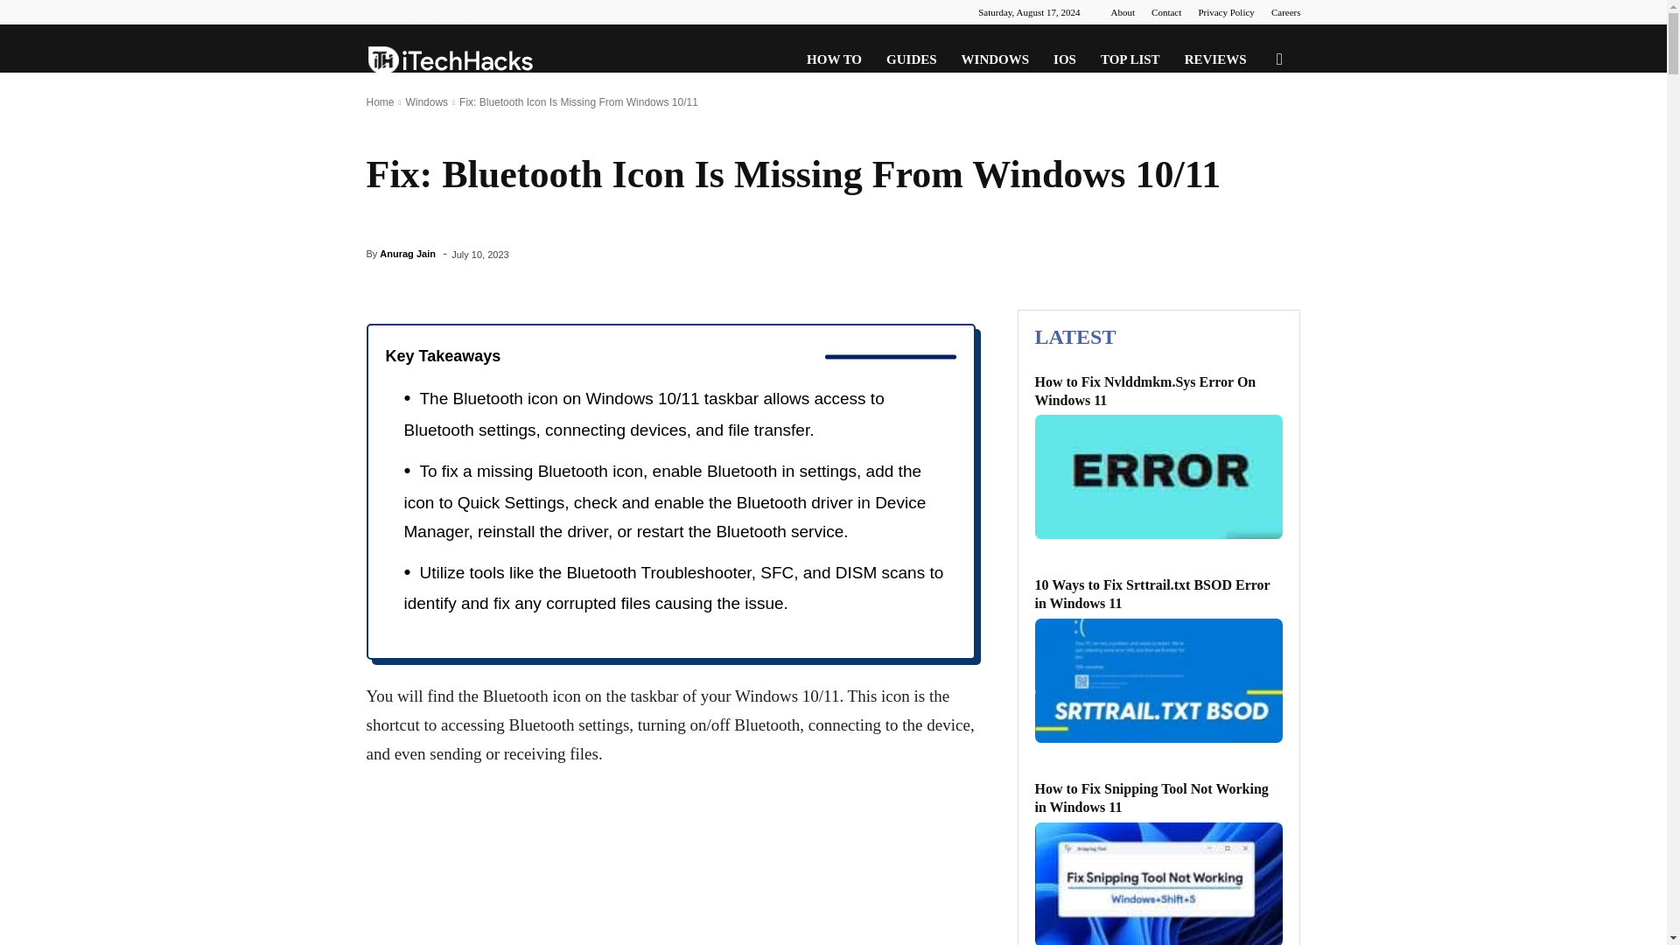  Describe the element at coordinates (1225, 12) in the screenshot. I see `Privacy Policy` at that location.